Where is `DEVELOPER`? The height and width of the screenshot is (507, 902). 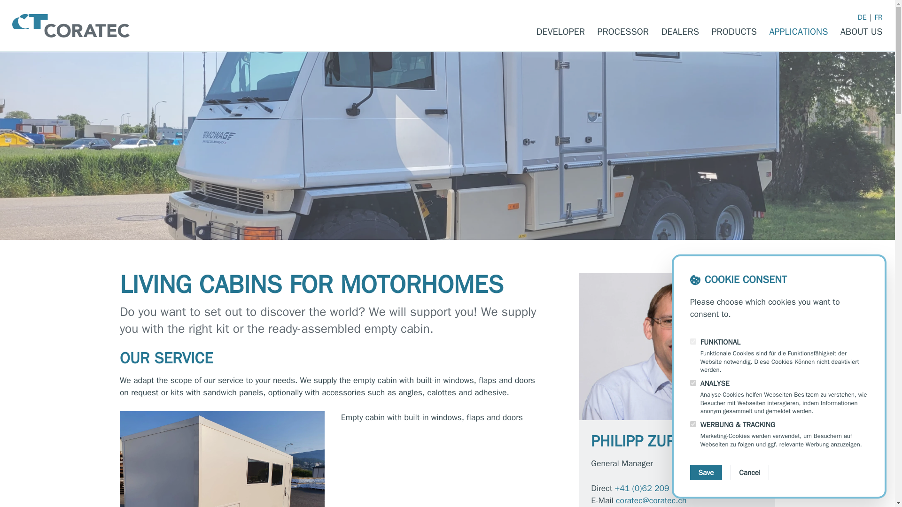 DEVELOPER is located at coordinates (560, 32).